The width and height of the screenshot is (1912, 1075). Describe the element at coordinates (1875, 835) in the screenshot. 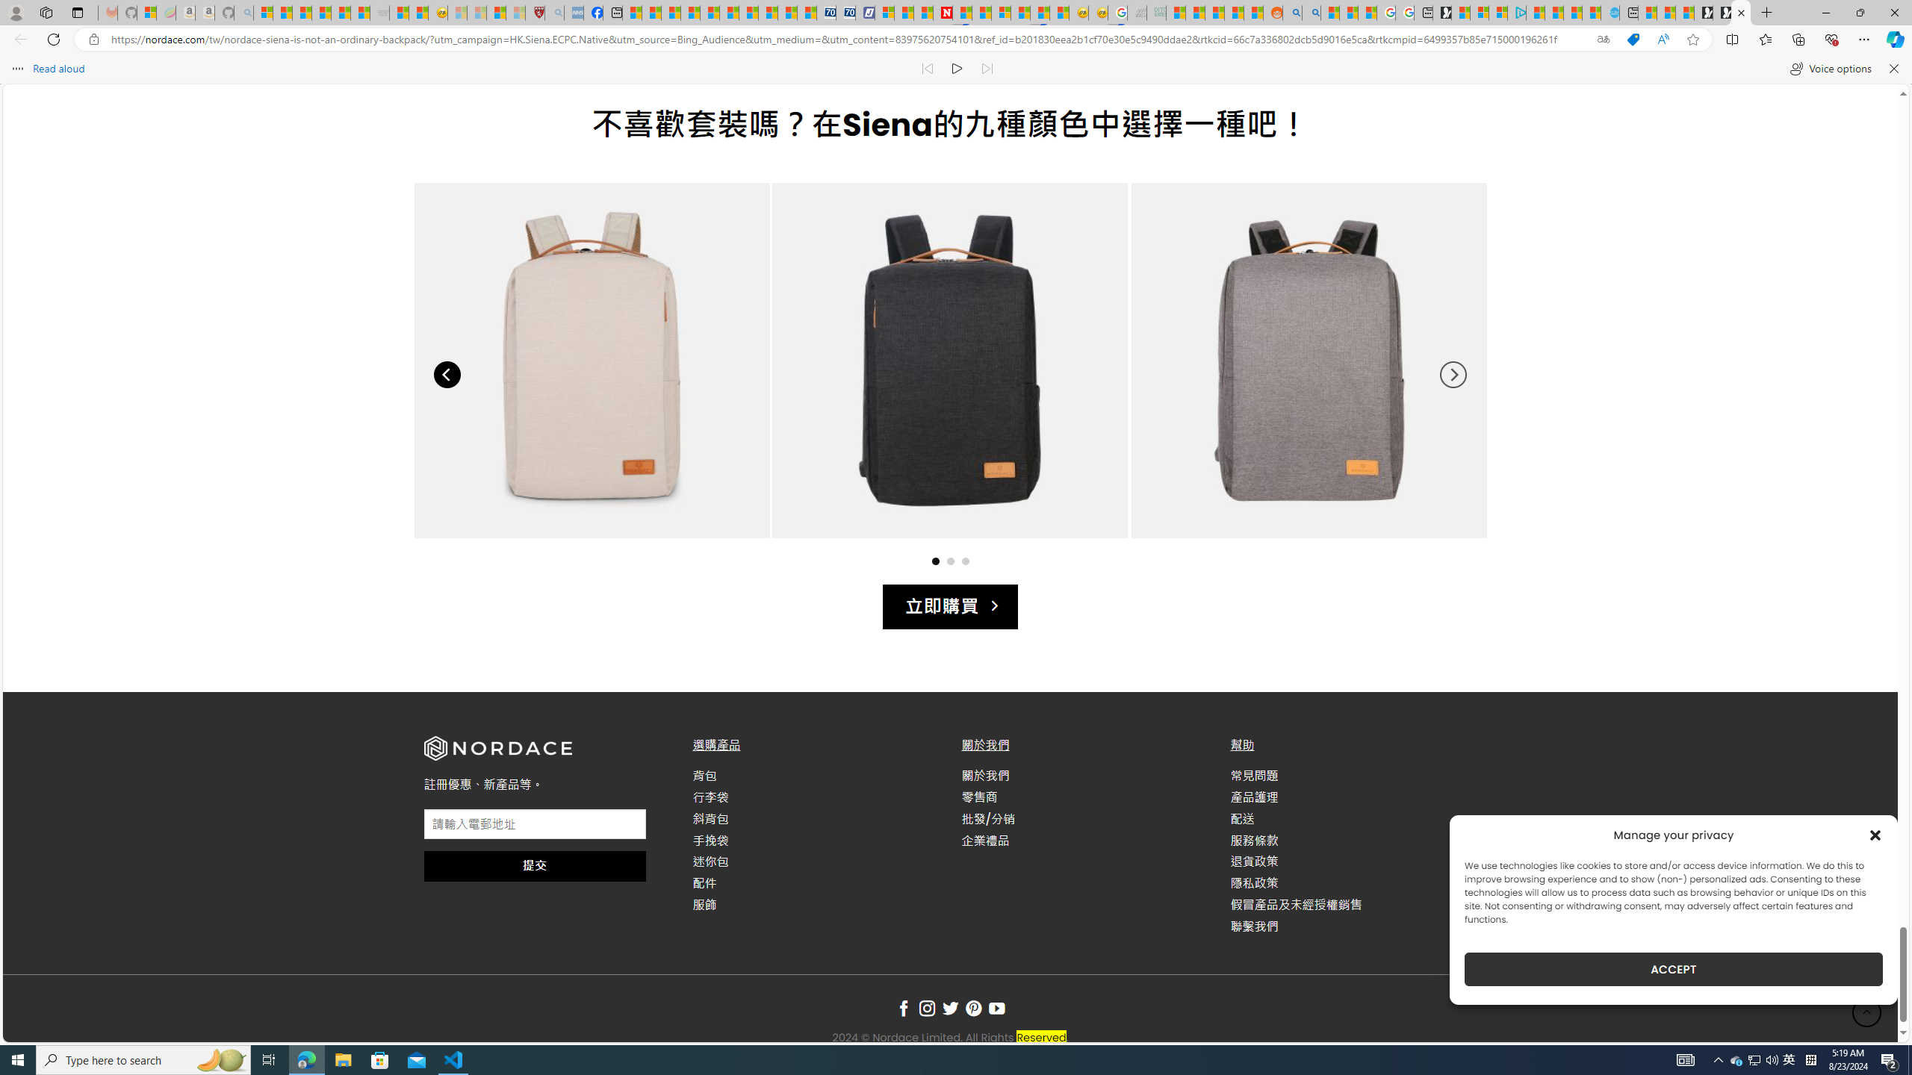

I see `Class: cmplz-close` at that location.